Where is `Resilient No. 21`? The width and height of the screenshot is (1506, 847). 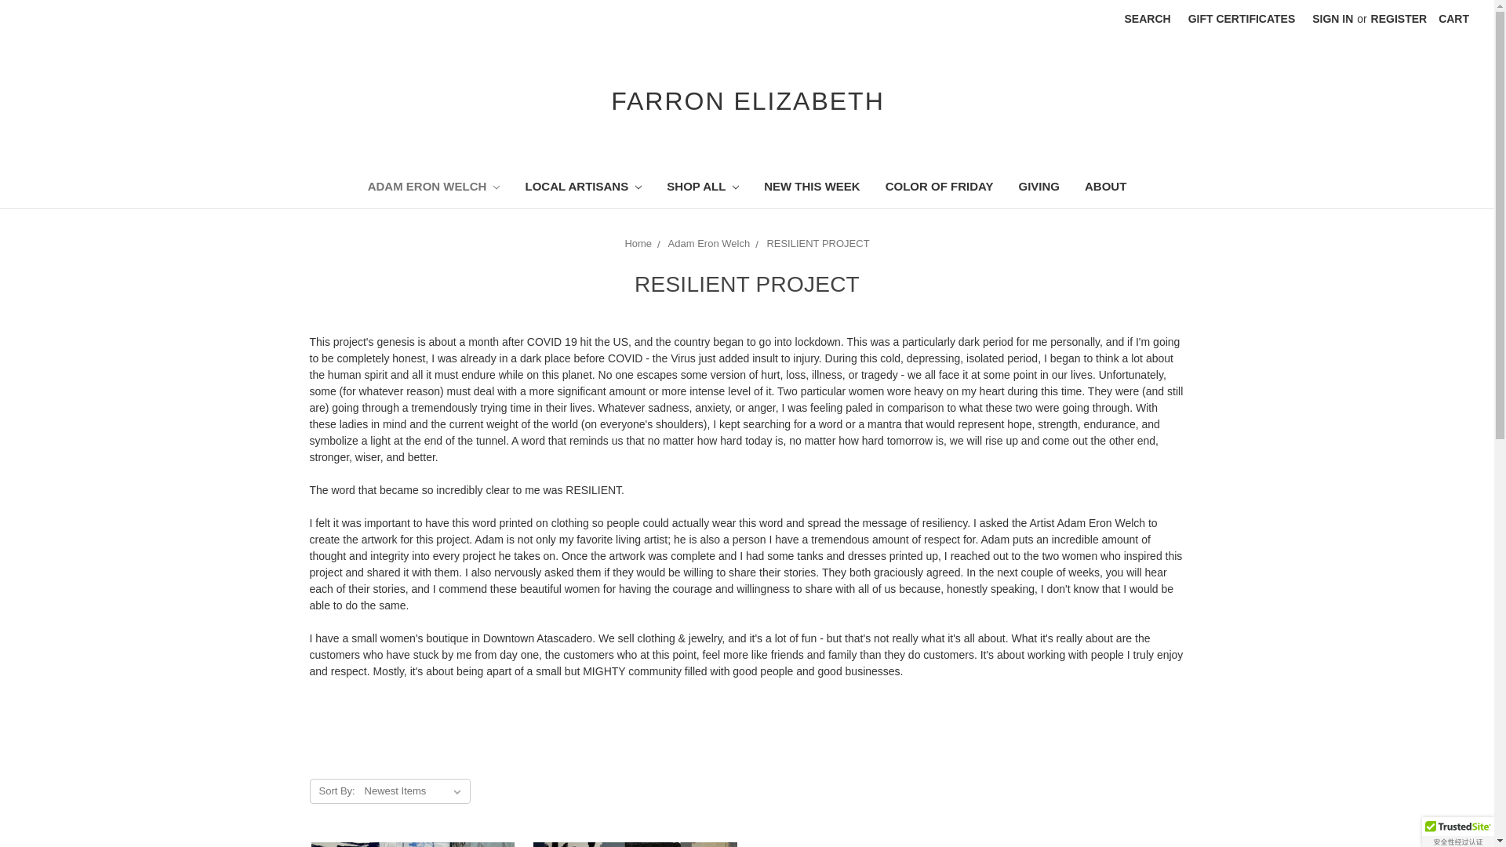 Resilient No. 21 is located at coordinates (411, 844).